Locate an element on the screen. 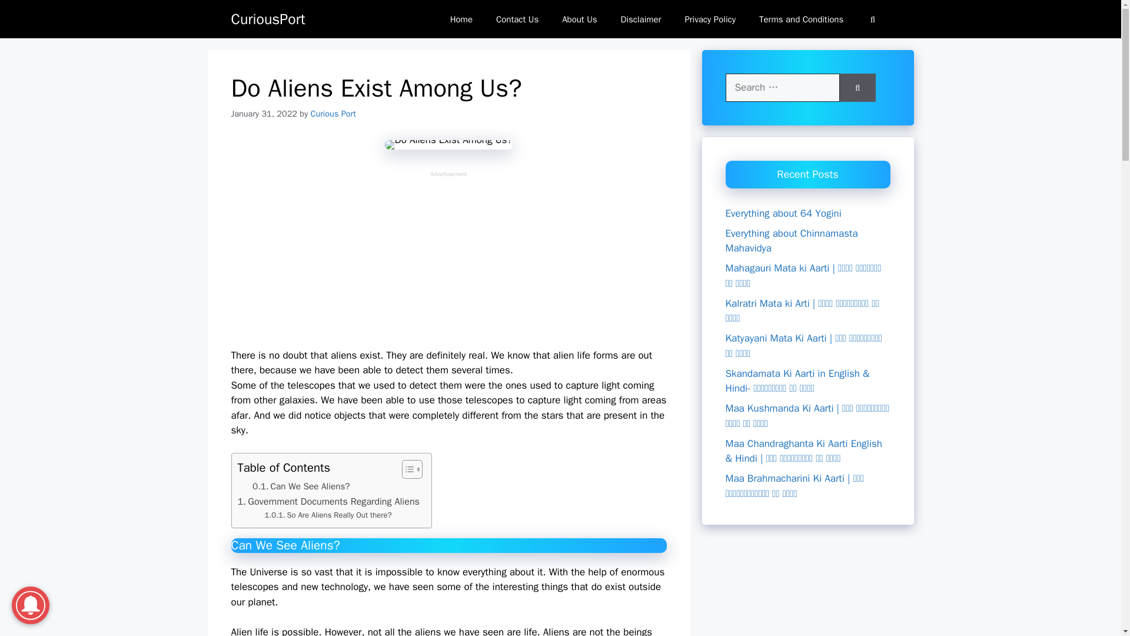 This screenshot has height=636, width=1130. Can We See Aliens? is located at coordinates (301, 486).